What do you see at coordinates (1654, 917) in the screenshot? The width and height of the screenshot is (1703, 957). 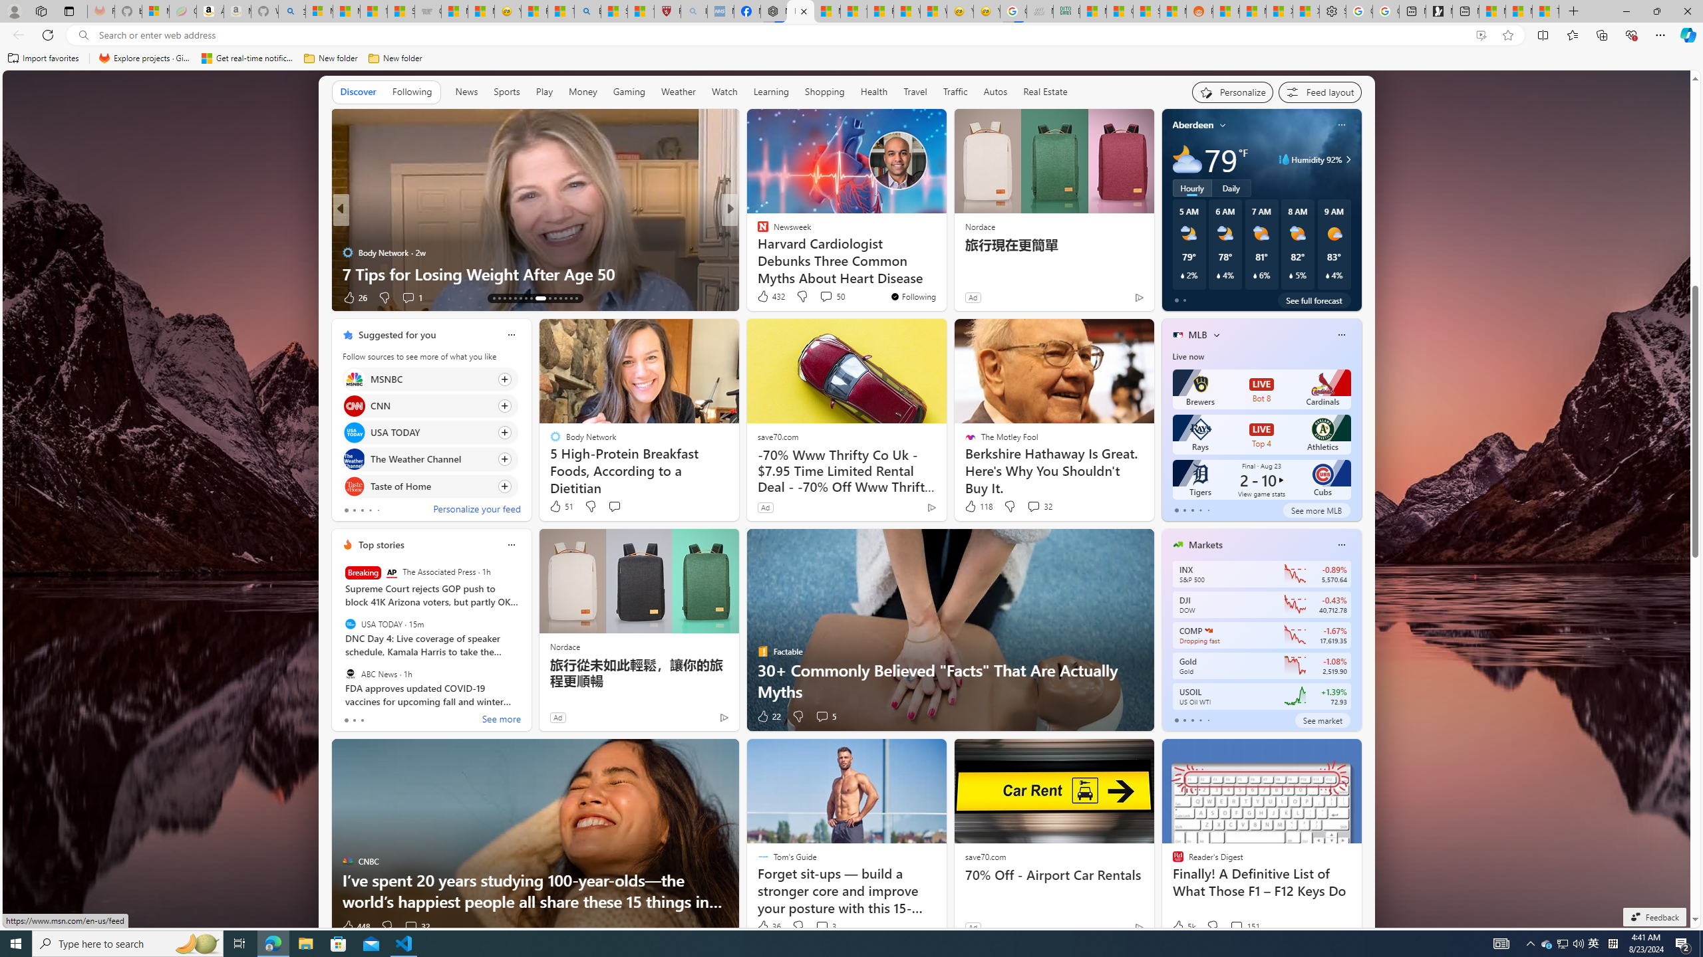 I see `Feedback` at bounding box center [1654, 917].